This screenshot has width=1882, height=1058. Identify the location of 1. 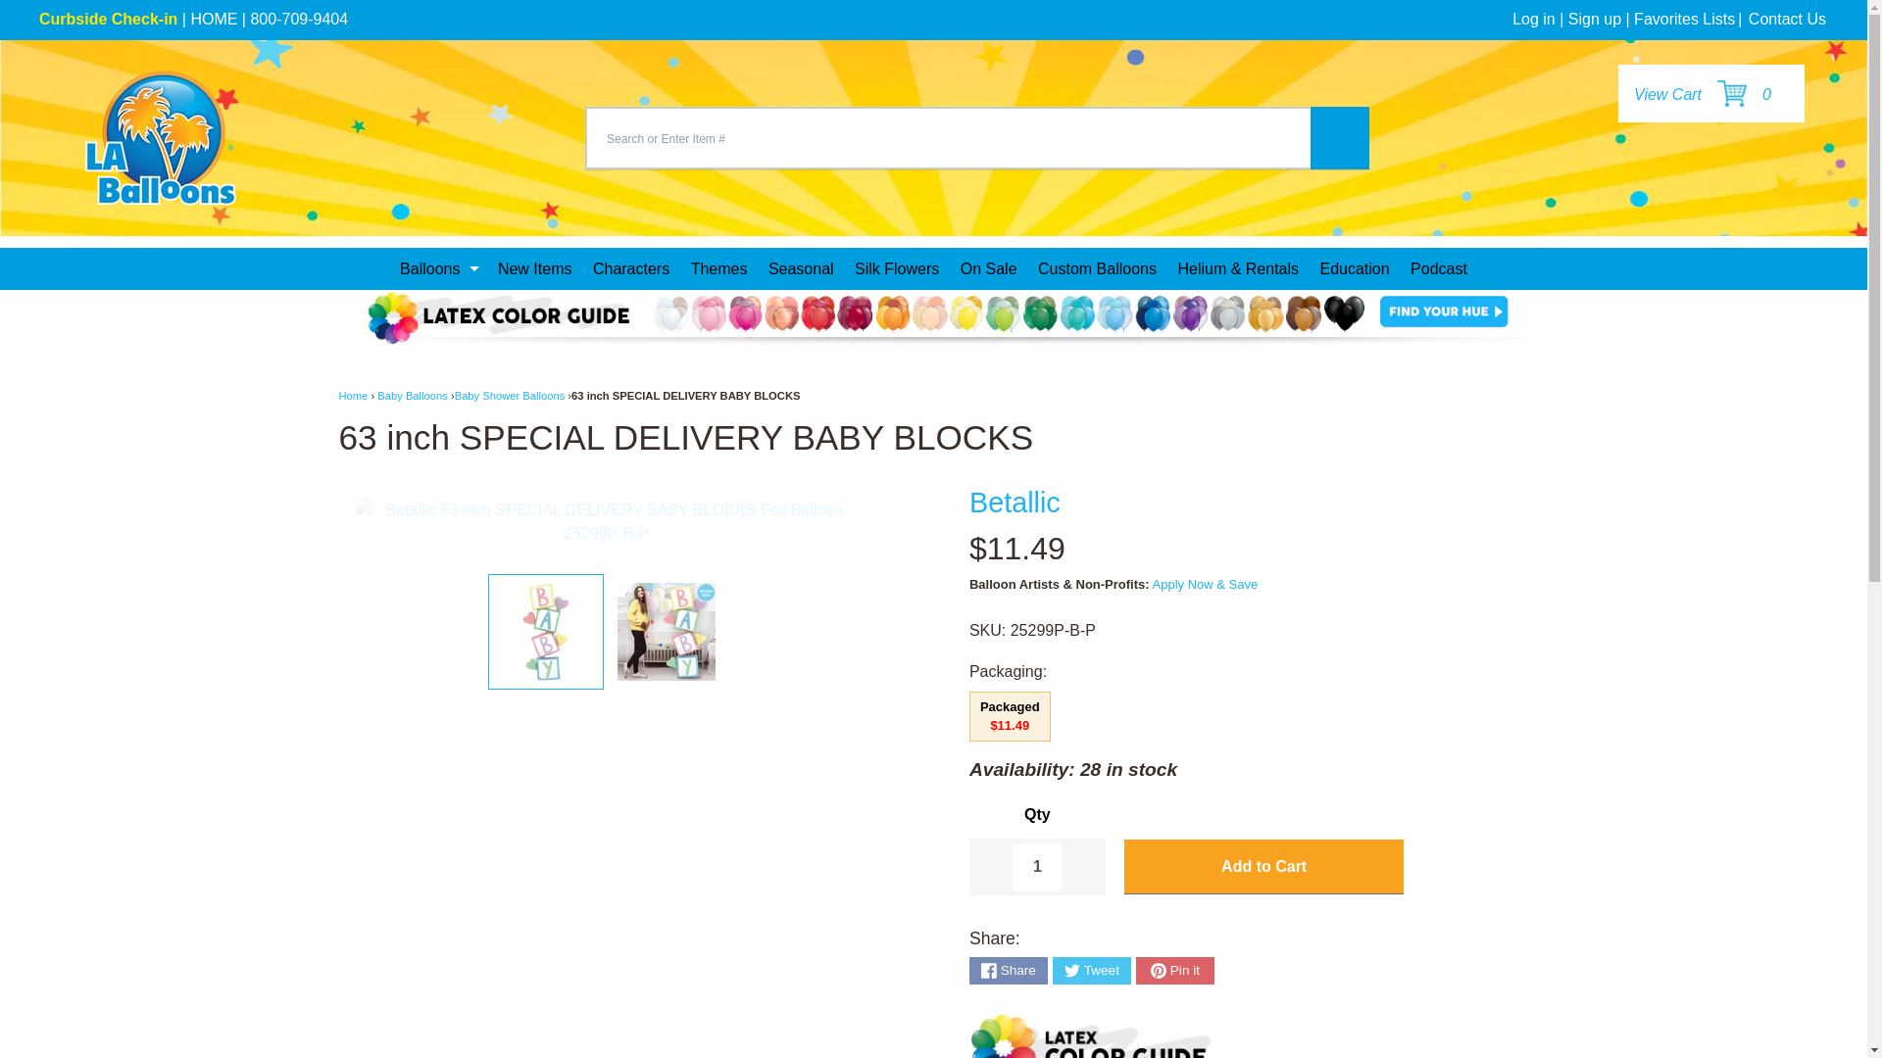
(1036, 866).